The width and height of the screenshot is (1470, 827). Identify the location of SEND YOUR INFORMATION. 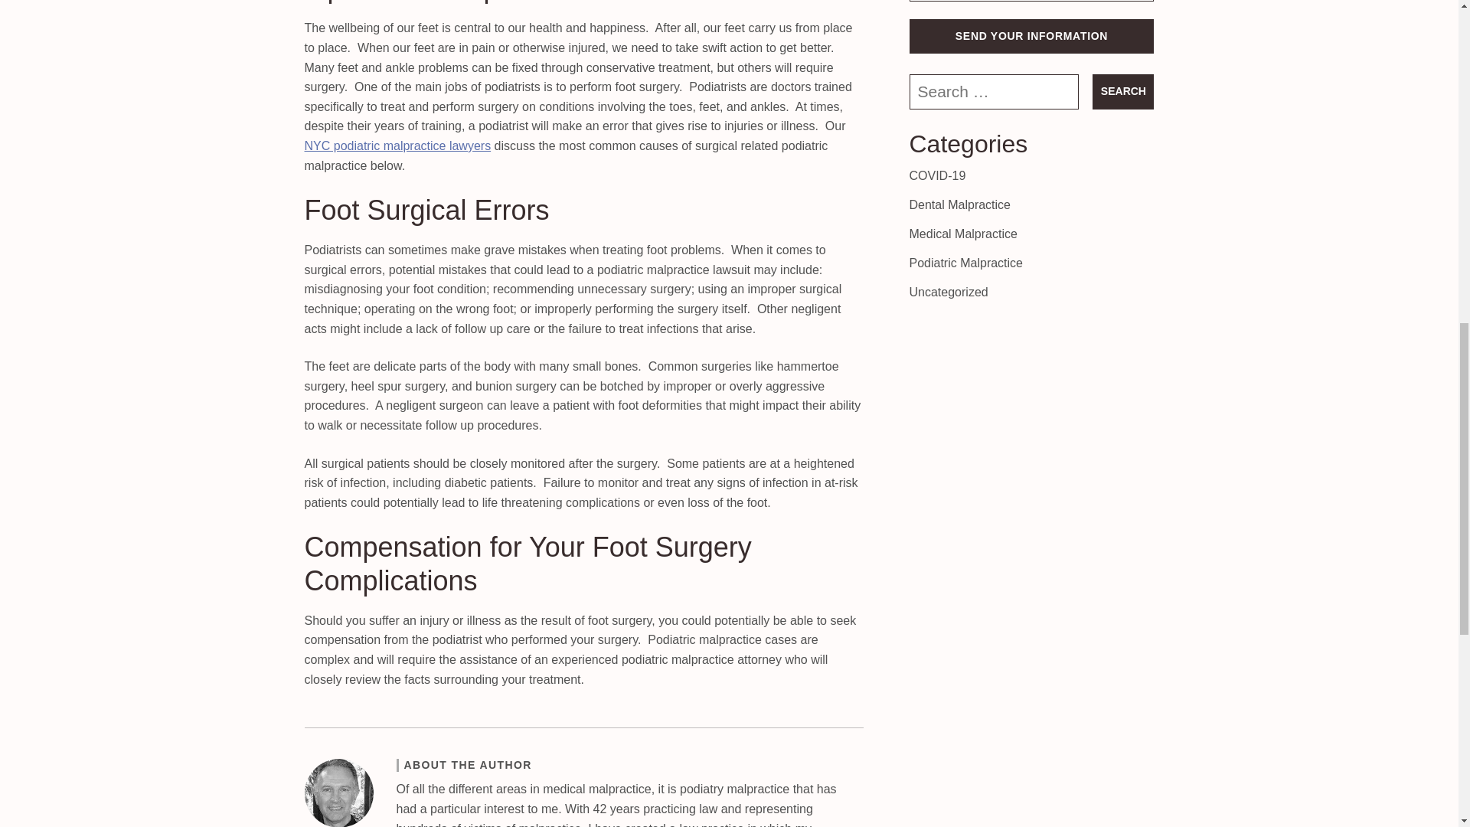
(1032, 36).